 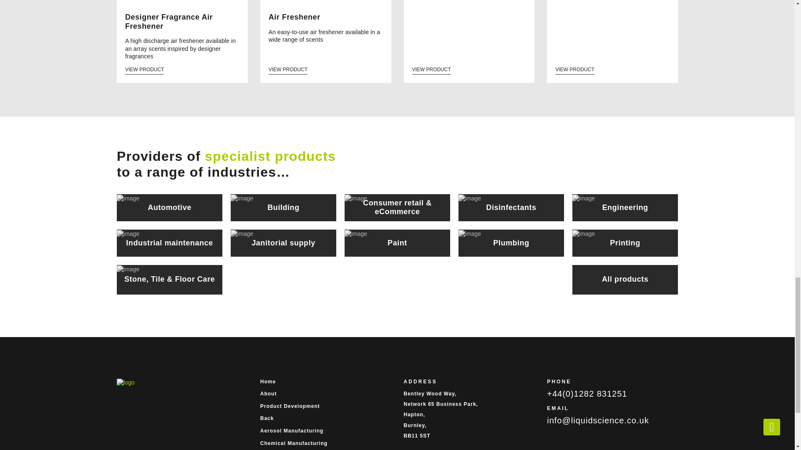 What do you see at coordinates (625, 242) in the screenshot?
I see `Printing` at bounding box center [625, 242].